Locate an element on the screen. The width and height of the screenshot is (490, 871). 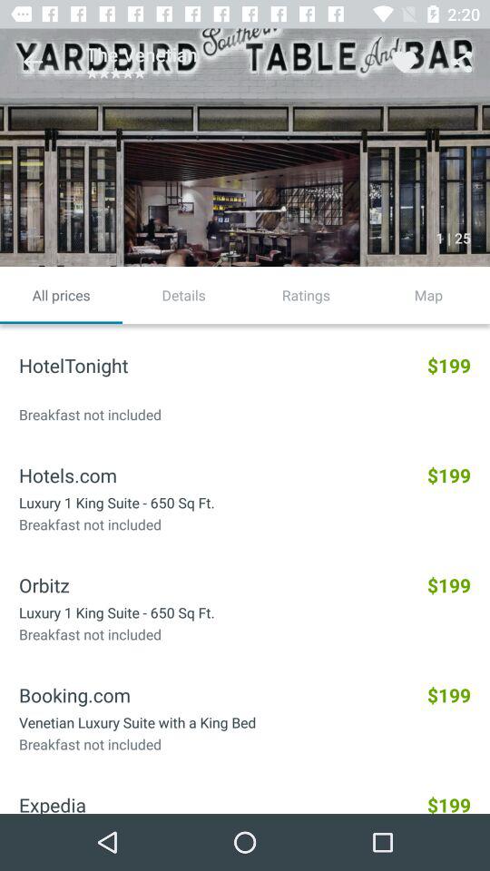
tap the details item is located at coordinates (183, 295).